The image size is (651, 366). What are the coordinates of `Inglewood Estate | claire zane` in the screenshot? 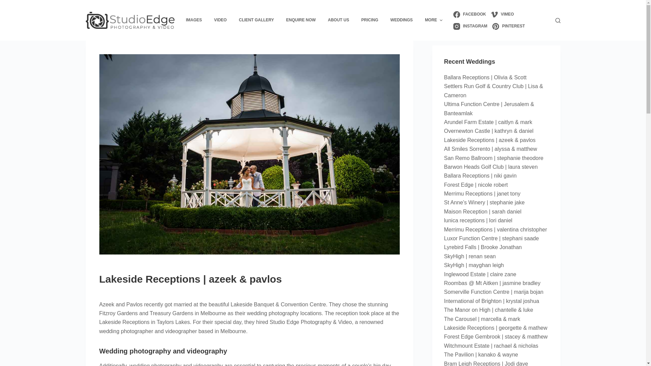 It's located at (480, 274).